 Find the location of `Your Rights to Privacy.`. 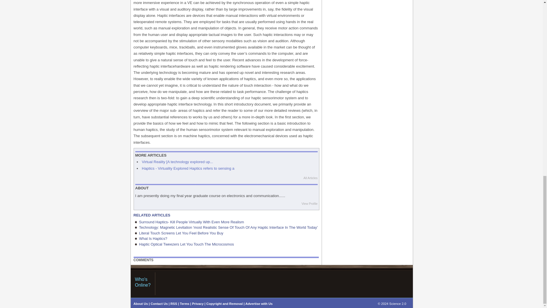

Your Rights to Privacy. is located at coordinates (198, 304).